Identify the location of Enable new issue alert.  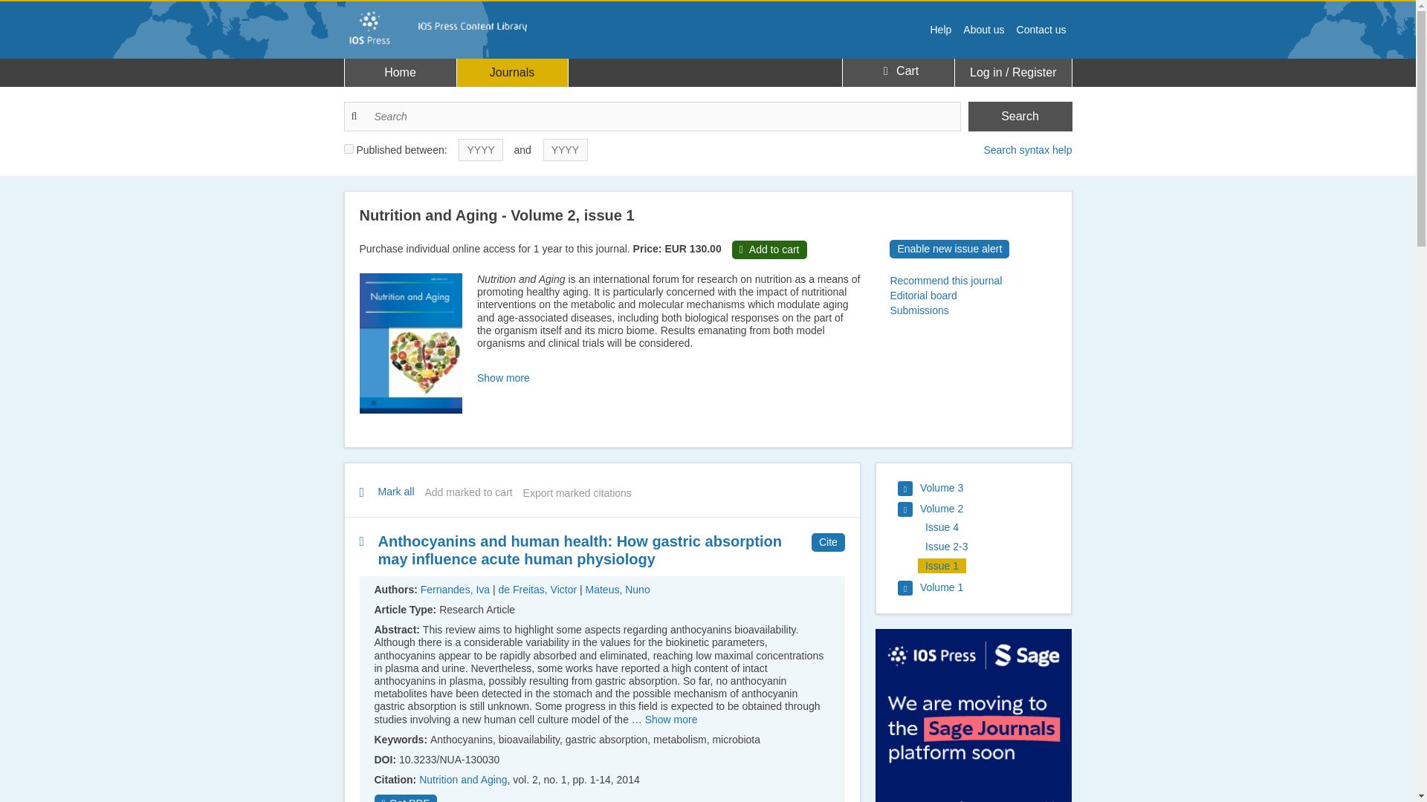
(948, 248).